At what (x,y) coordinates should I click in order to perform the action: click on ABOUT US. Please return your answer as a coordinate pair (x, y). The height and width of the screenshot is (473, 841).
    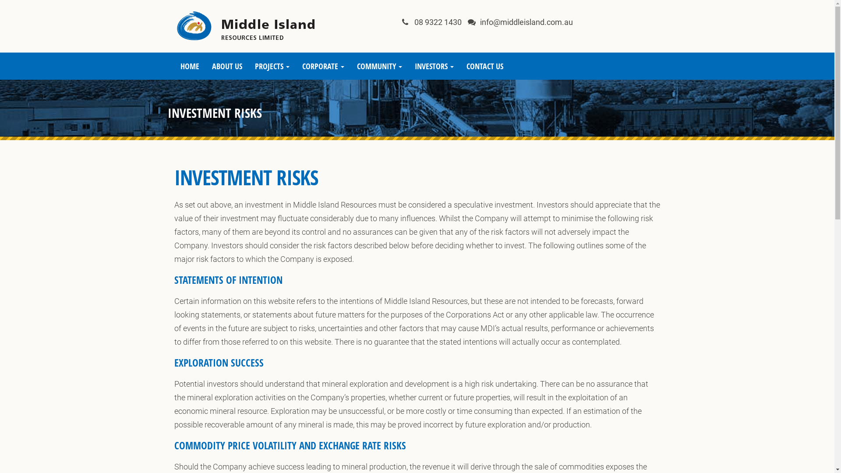
    Looking at the image, I should click on (227, 66).